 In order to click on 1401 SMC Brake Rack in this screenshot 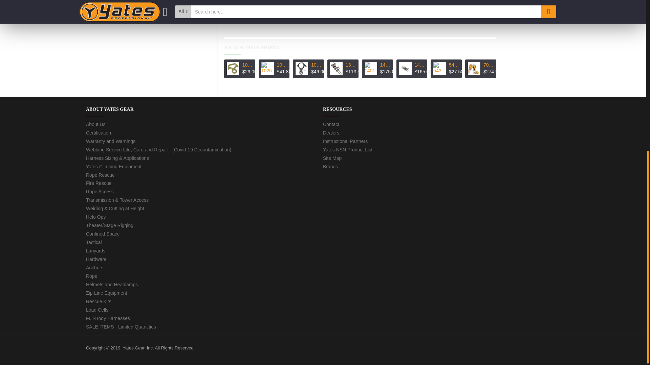, I will do `click(371, 68)`.